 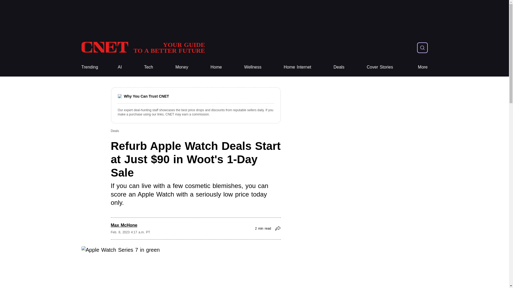 I want to click on Tech, so click(x=253, y=67).